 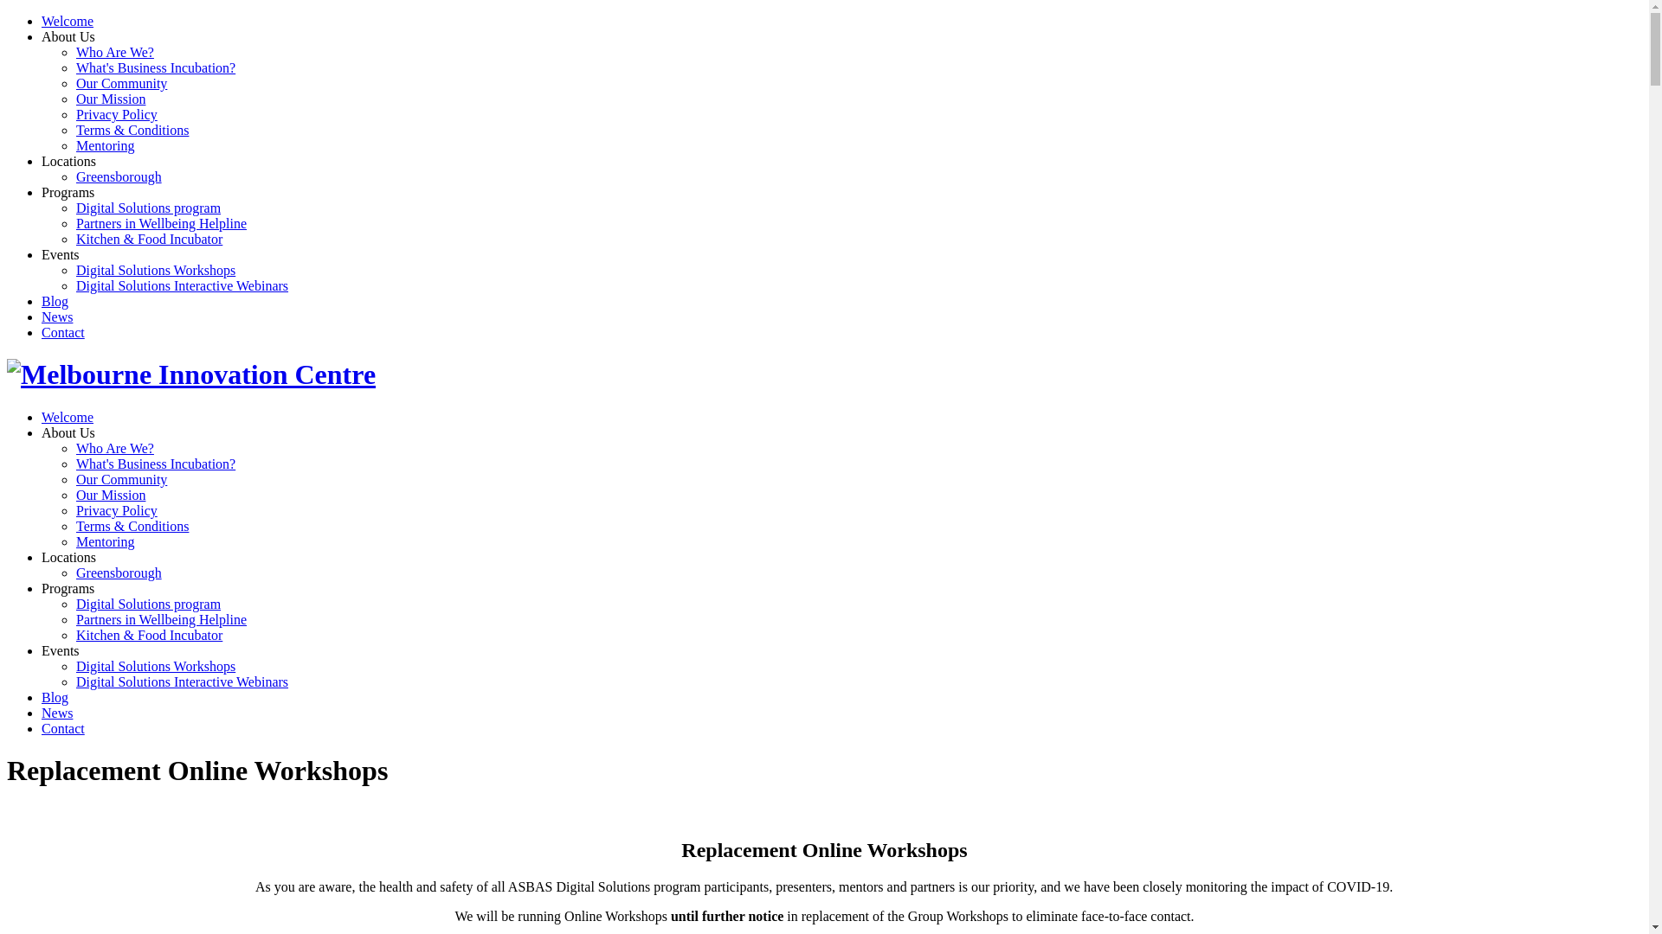 What do you see at coordinates (182, 681) in the screenshot?
I see `Digital Solutions Interactive Webinars` at bounding box center [182, 681].